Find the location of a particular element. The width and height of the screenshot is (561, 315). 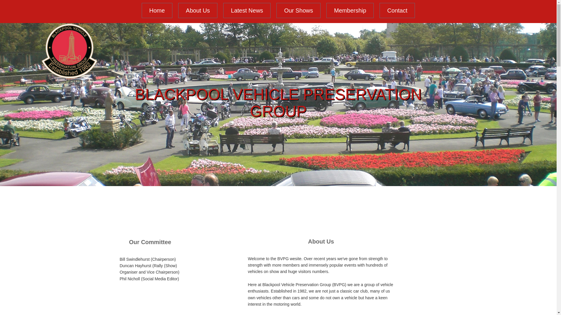

Home is located at coordinates (157, 10).